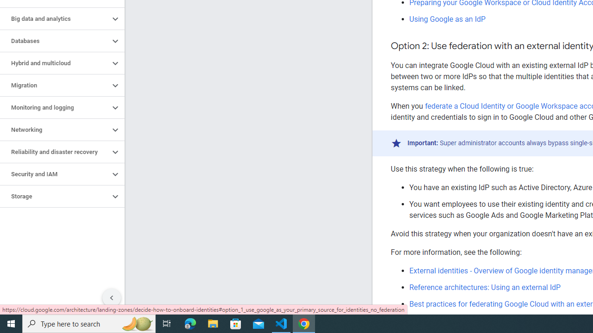 The image size is (593, 333). I want to click on Security and IAM, so click(55, 174).